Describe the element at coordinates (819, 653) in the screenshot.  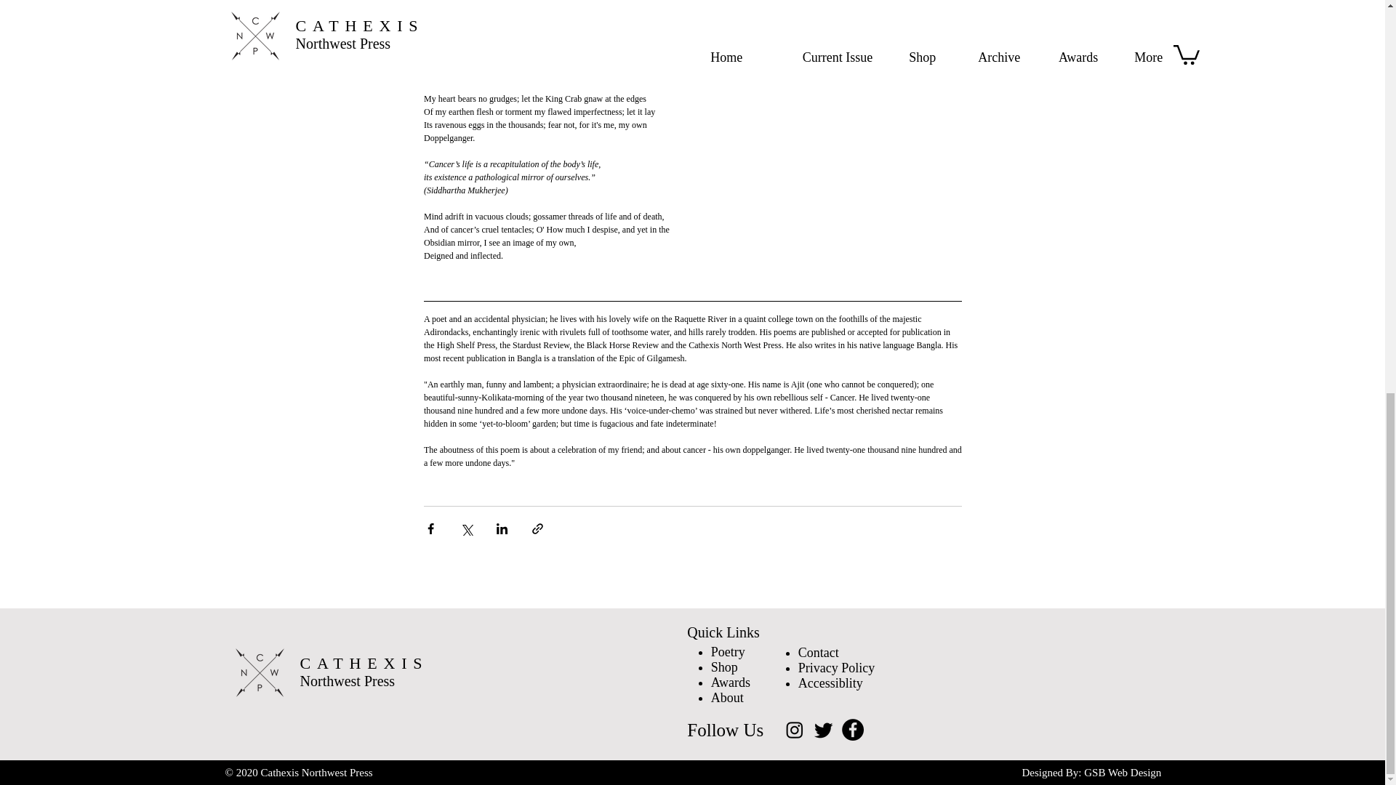
I see `Contact` at that location.